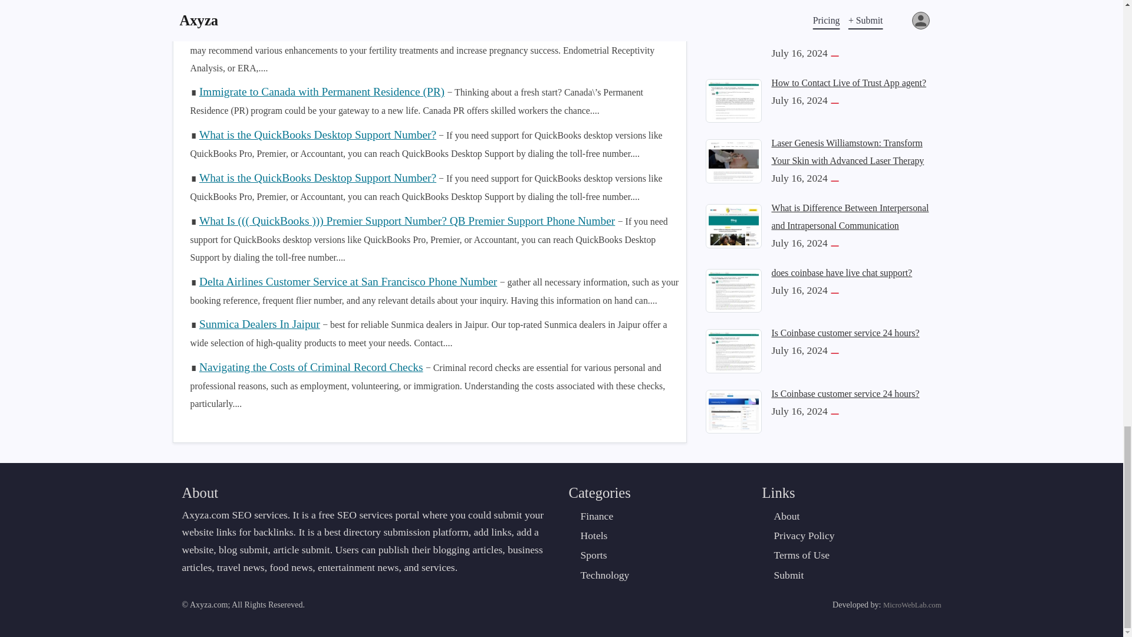 Image resolution: width=1132 pixels, height=637 pixels. What do you see at coordinates (259, 324) in the screenshot?
I see `Sunmica Dealers In Jaipur` at bounding box center [259, 324].